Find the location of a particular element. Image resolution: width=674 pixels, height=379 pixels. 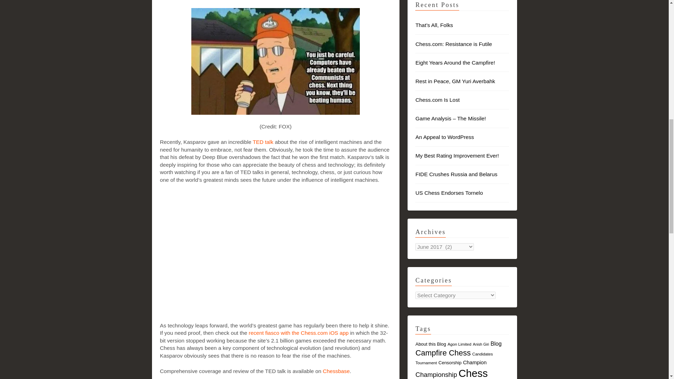

Eight Years Around the Campfire! is located at coordinates (455, 62).